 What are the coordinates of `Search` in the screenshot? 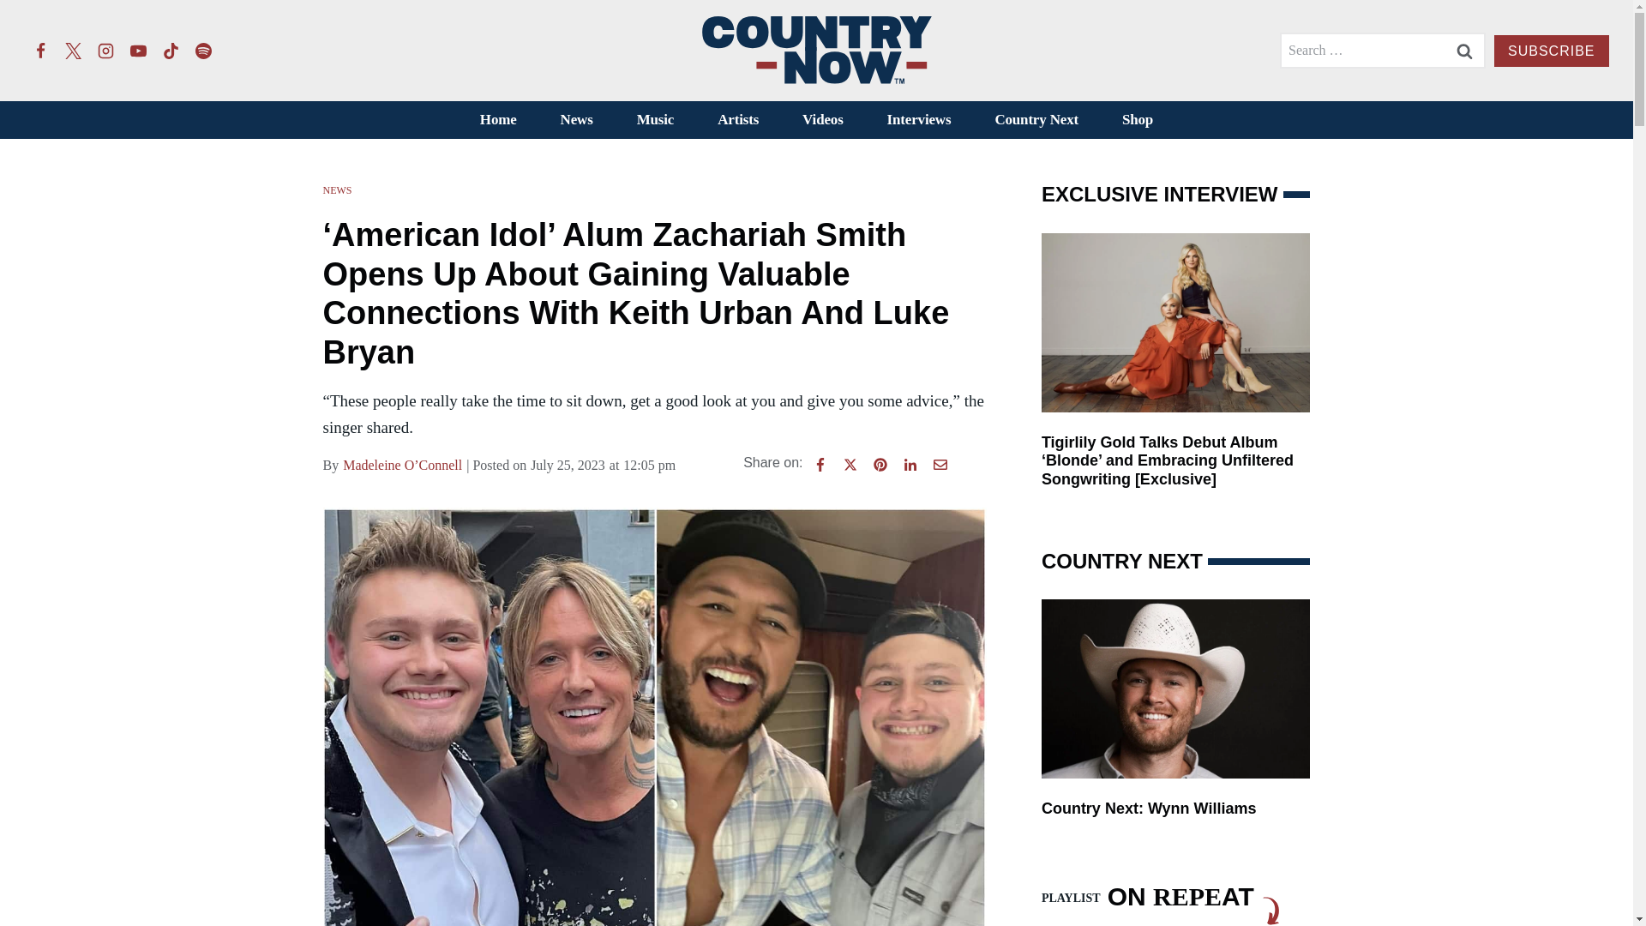 It's located at (1464, 50).